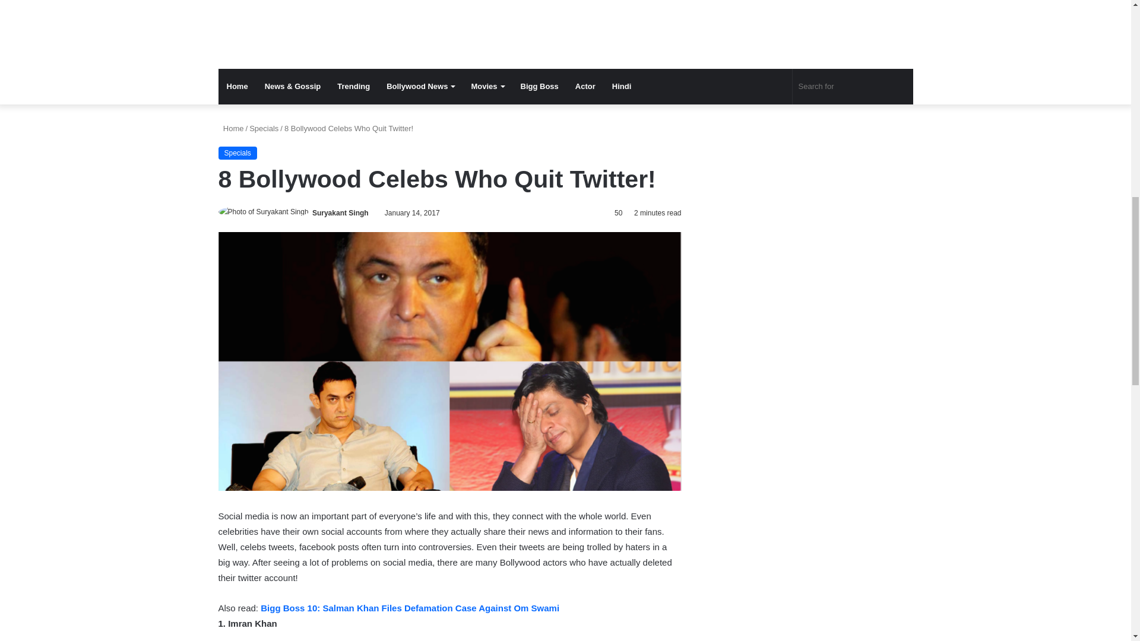  What do you see at coordinates (539, 87) in the screenshot?
I see `Bigg Boss` at bounding box center [539, 87].